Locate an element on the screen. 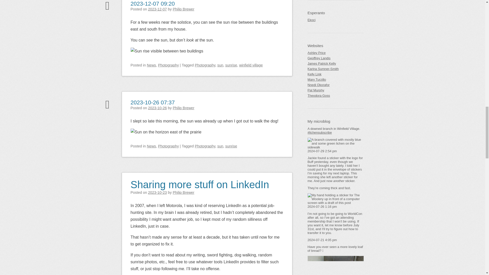  News is located at coordinates (151, 65).